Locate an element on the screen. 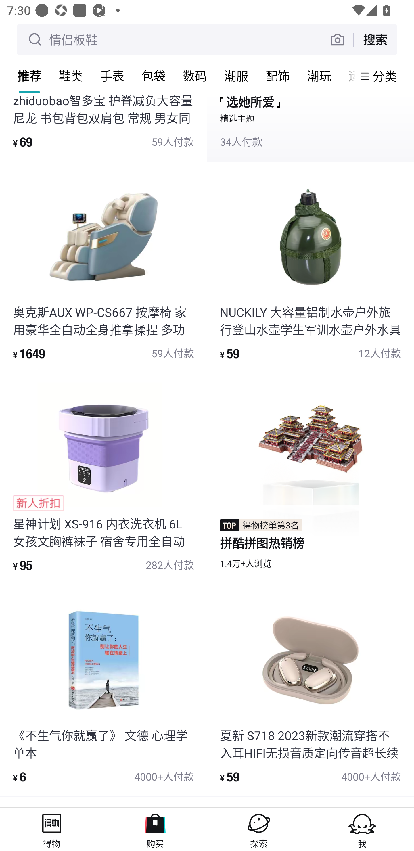  配饰 is located at coordinates (278, 76).